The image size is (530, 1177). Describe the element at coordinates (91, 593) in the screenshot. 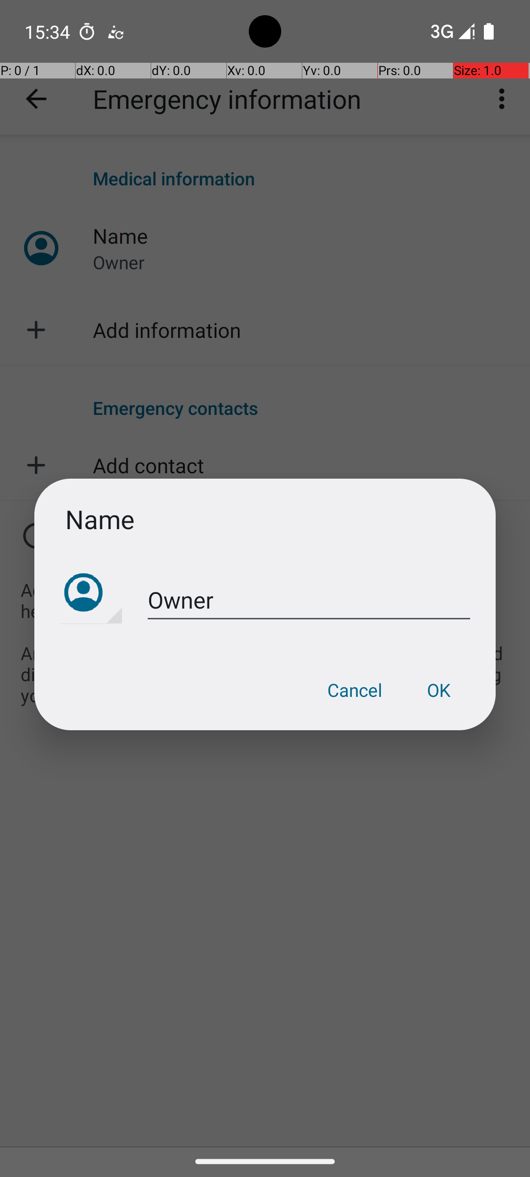

I see `Select photo` at that location.